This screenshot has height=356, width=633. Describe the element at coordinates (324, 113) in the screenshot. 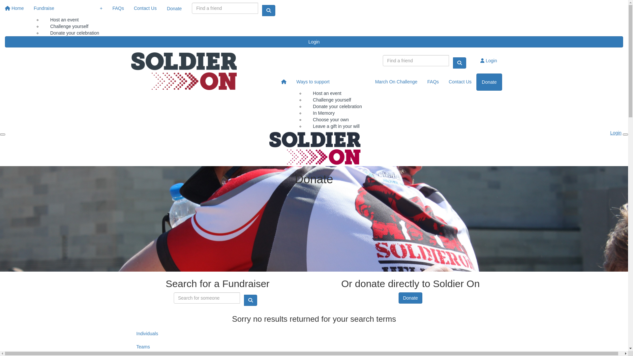

I see `In Memory` at that location.